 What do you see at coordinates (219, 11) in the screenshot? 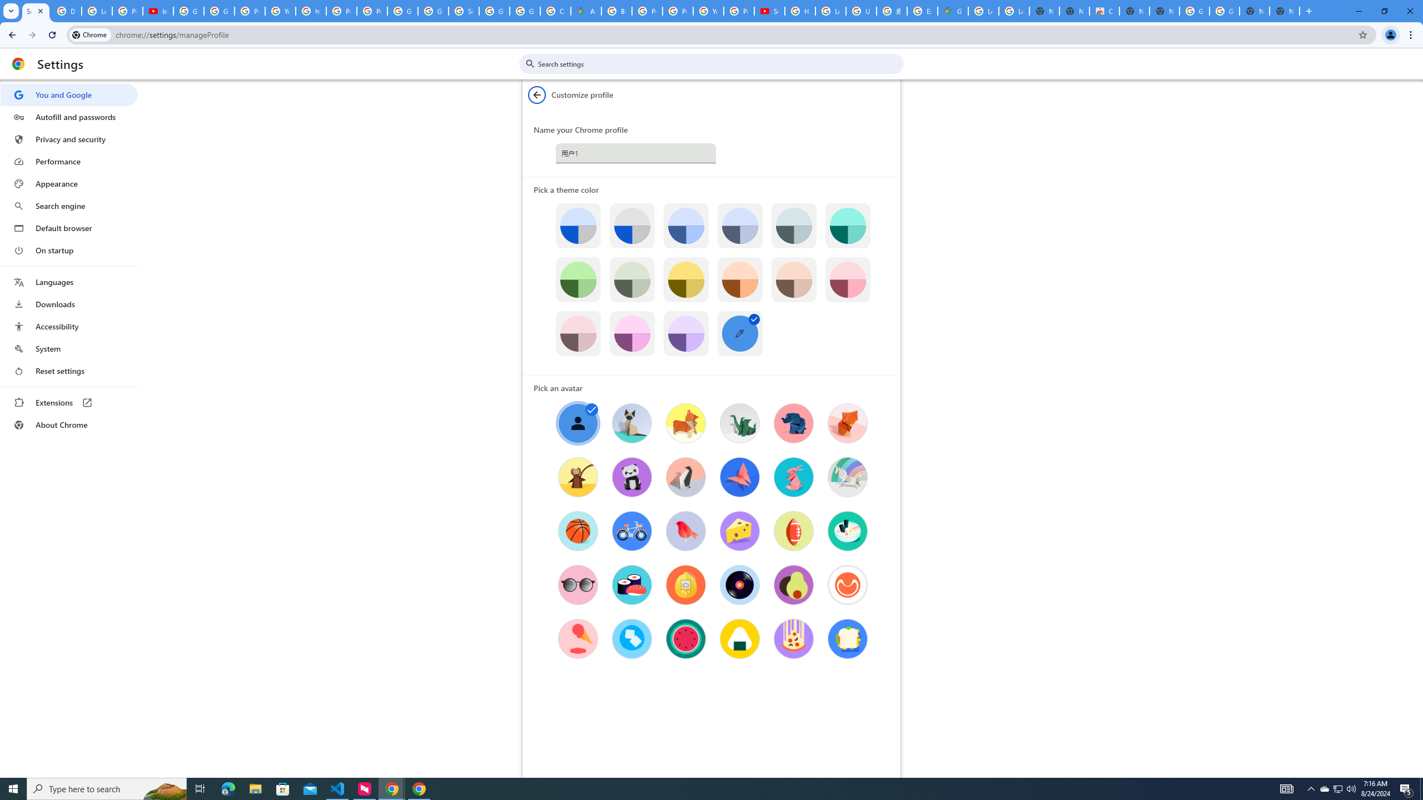
I see `Google Account Help` at bounding box center [219, 11].